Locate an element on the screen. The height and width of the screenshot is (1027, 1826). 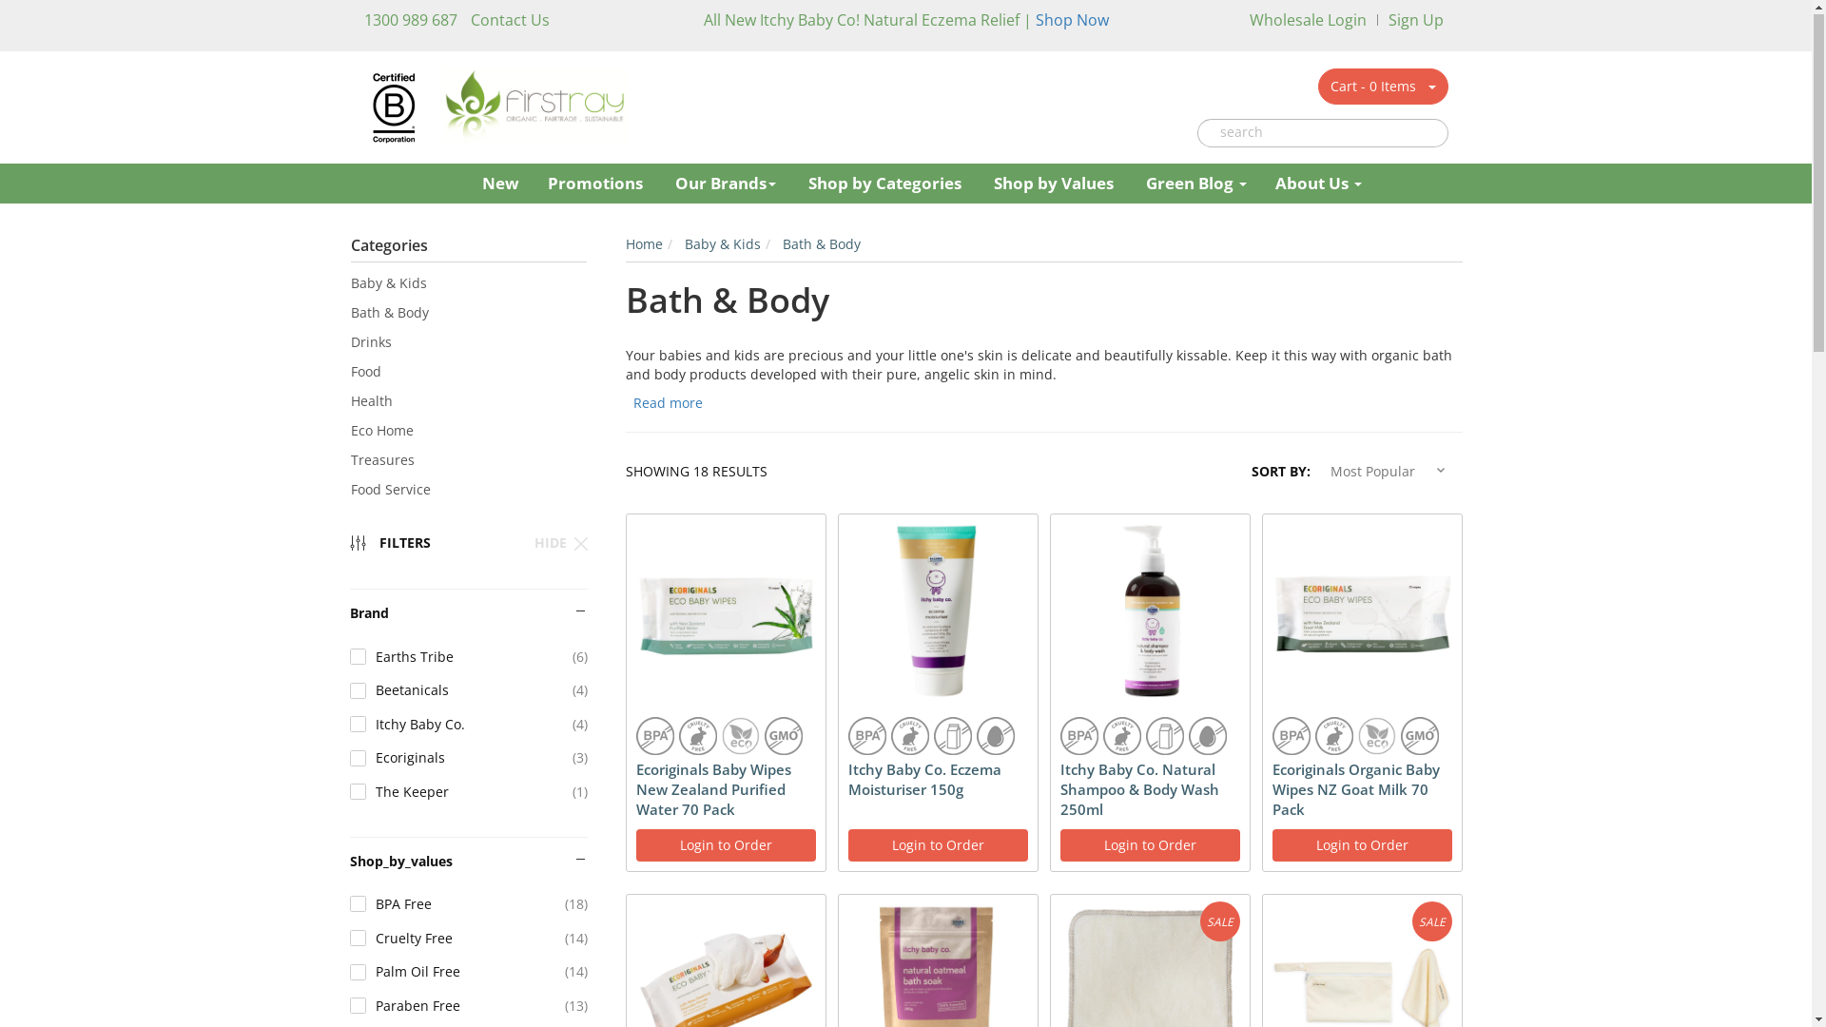
Beetanicals
(4) is located at coordinates (469, 691).